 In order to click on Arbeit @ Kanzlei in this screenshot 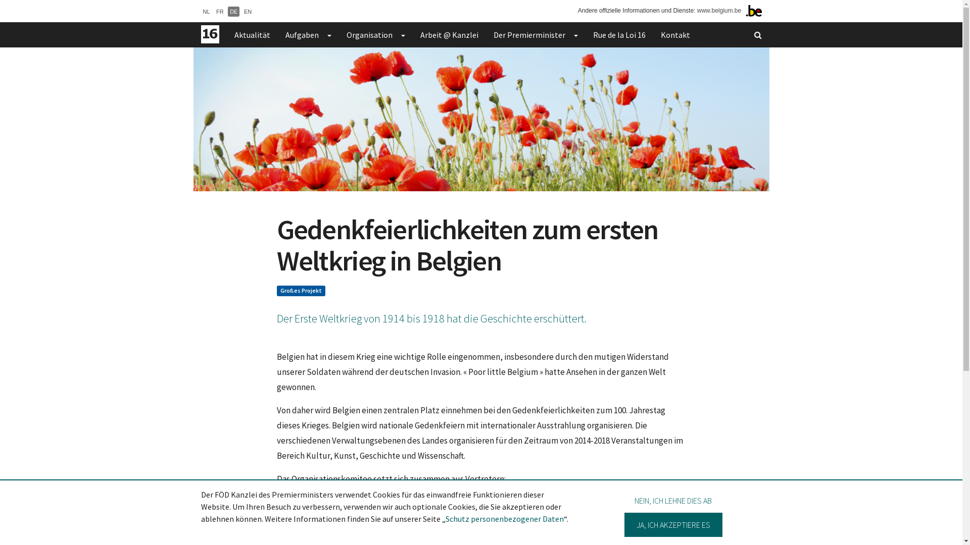, I will do `click(449, 35)`.